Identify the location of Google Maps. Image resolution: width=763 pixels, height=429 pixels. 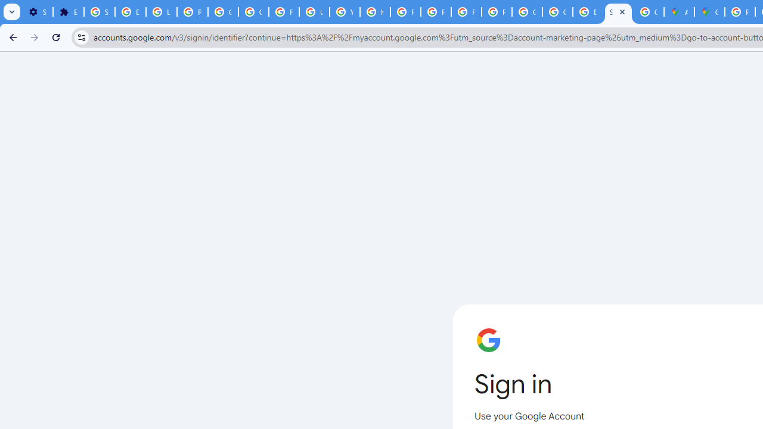
(709, 12).